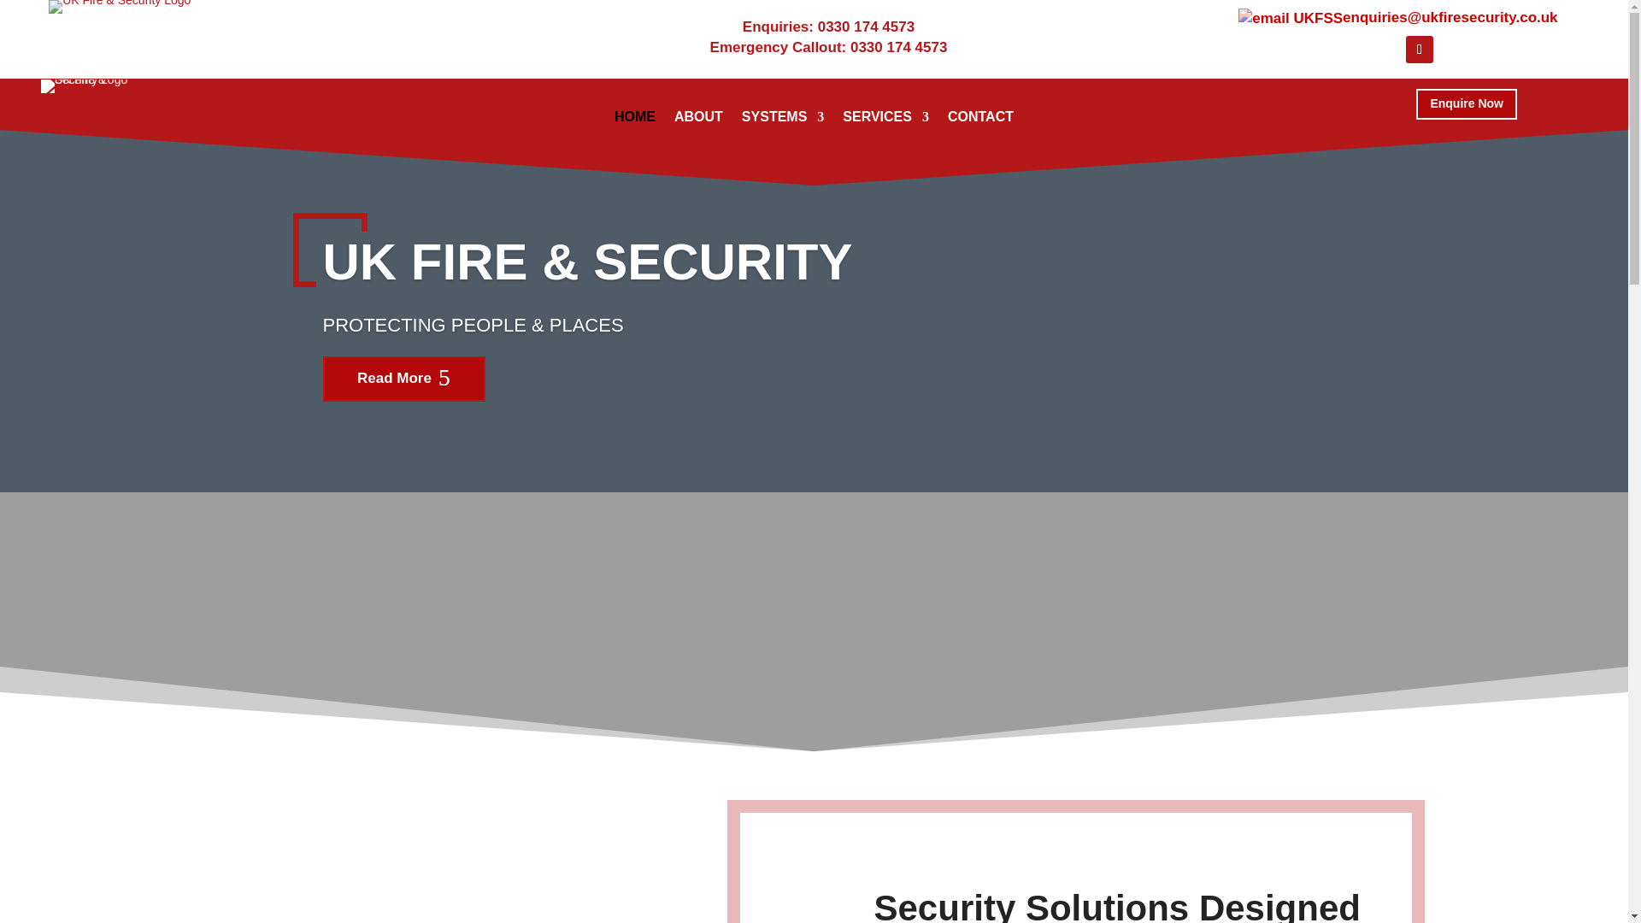 This screenshot has width=1641, height=923. I want to click on ABOUT, so click(699, 120).